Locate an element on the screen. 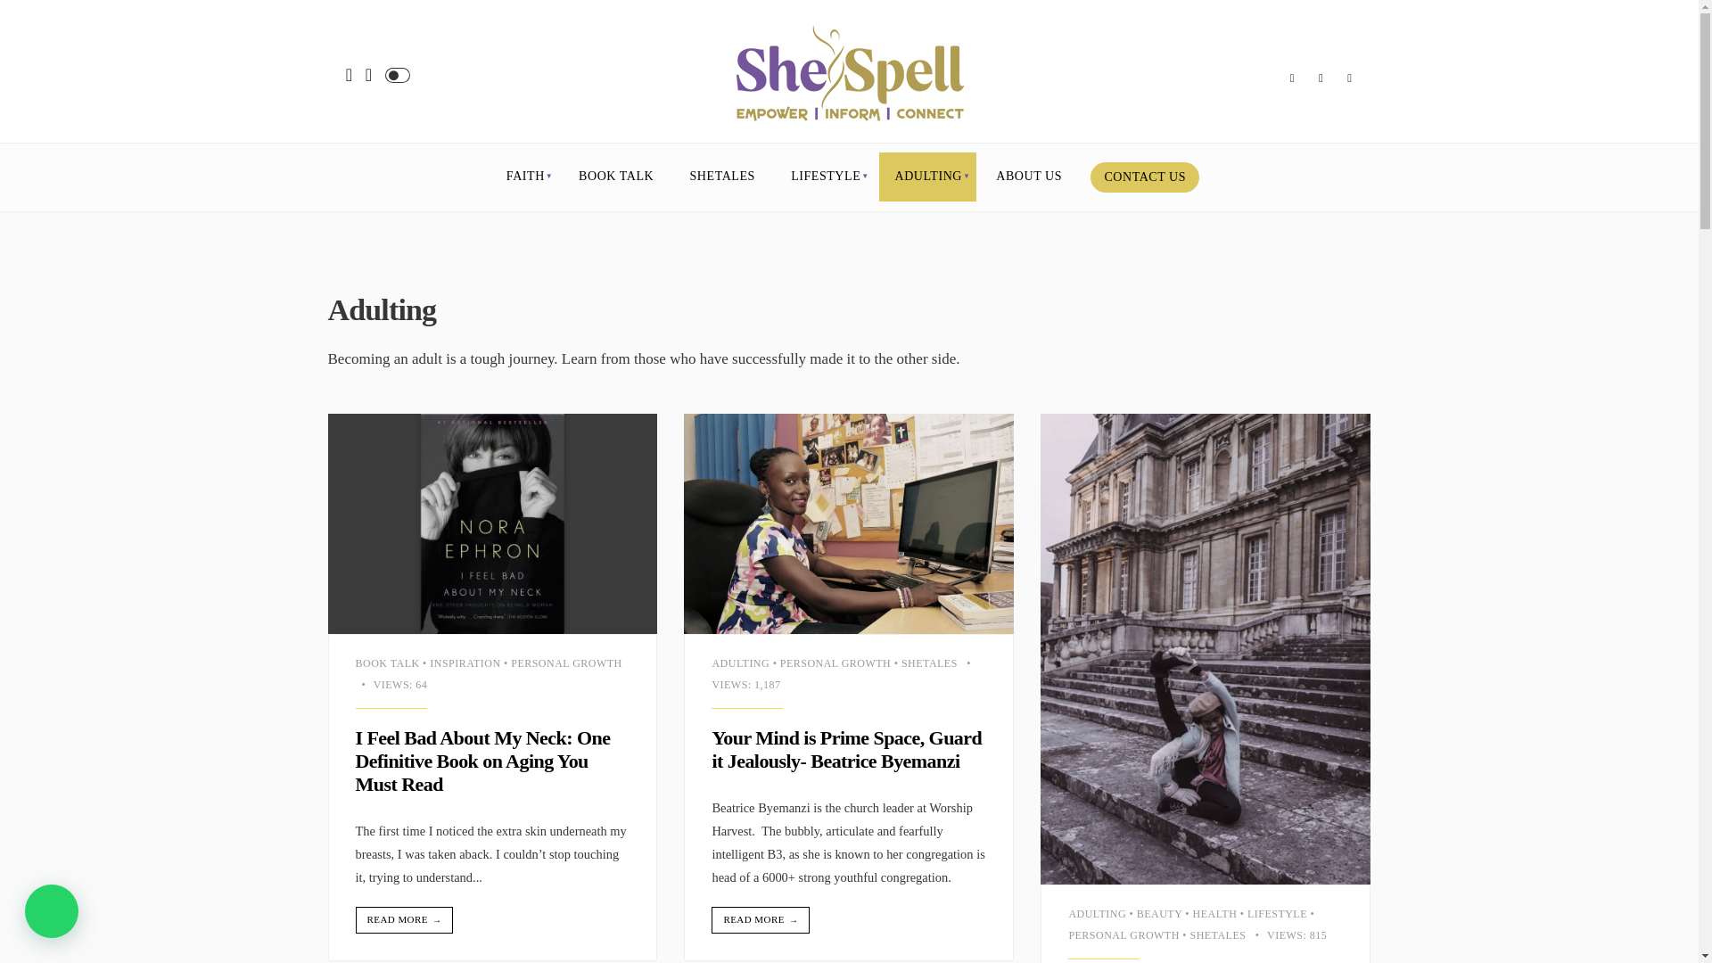 Image resolution: width=1712 pixels, height=963 pixels. SHETALES is located at coordinates (722, 177).